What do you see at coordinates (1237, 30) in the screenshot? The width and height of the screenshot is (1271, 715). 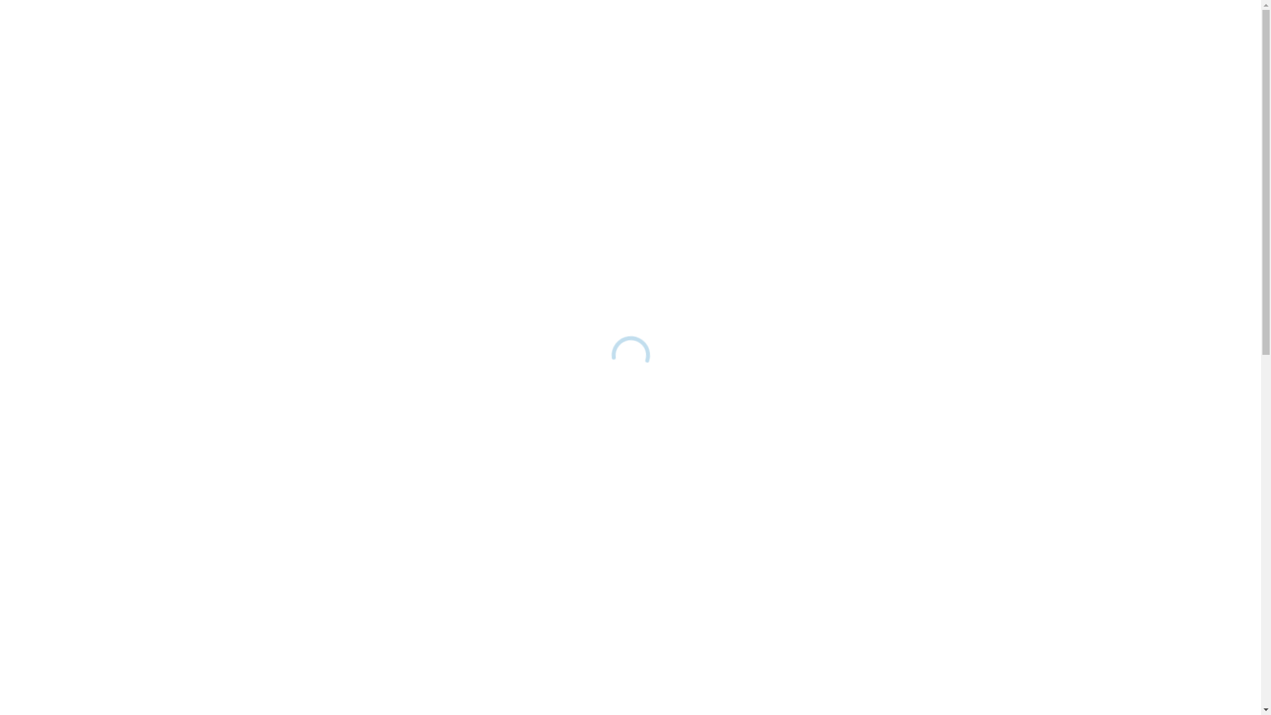 I see `search` at bounding box center [1237, 30].